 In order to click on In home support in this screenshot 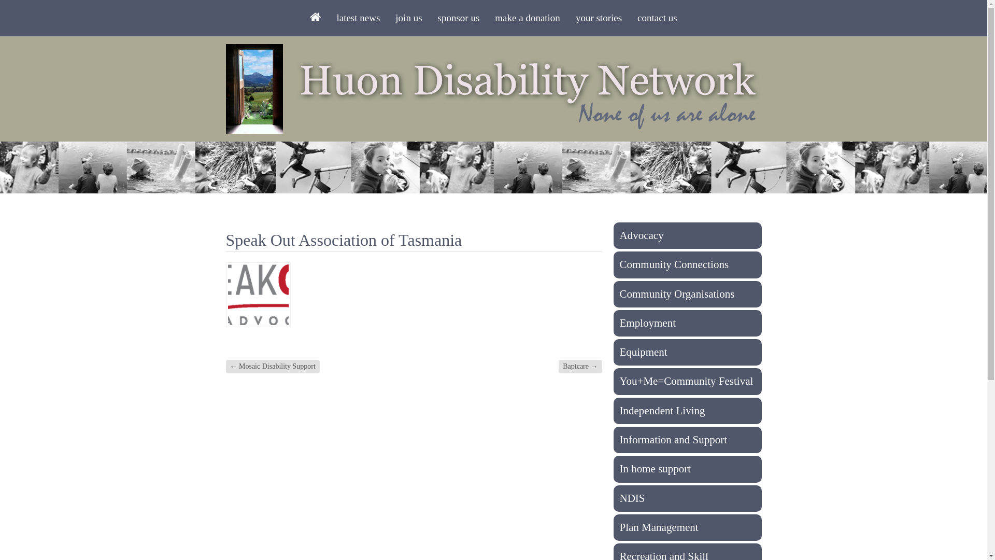, I will do `click(688, 469)`.